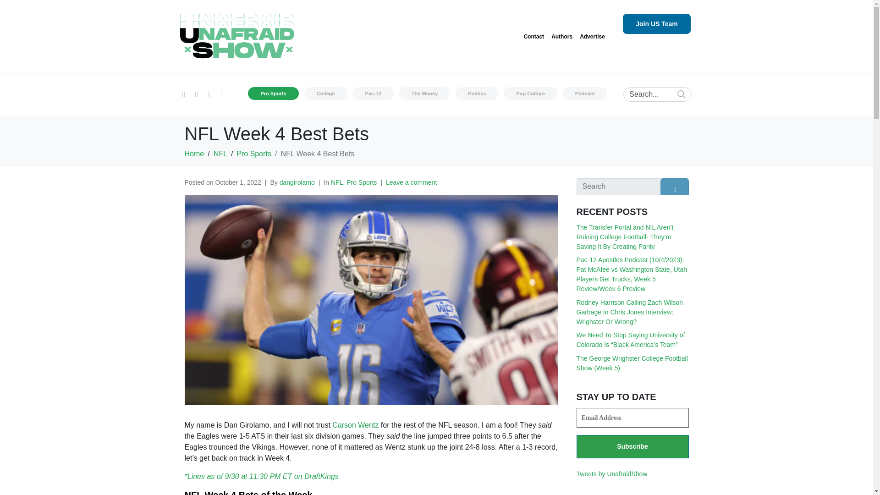 Image resolution: width=880 pixels, height=495 pixels. What do you see at coordinates (657, 24) in the screenshot?
I see `Join US Team` at bounding box center [657, 24].